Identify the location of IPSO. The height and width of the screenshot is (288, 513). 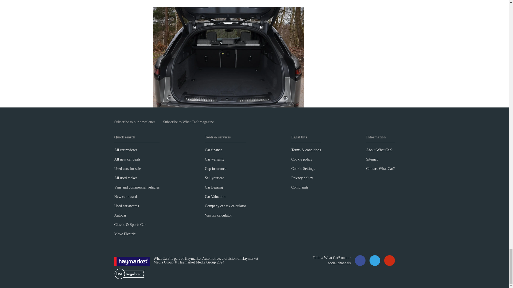
(129, 274).